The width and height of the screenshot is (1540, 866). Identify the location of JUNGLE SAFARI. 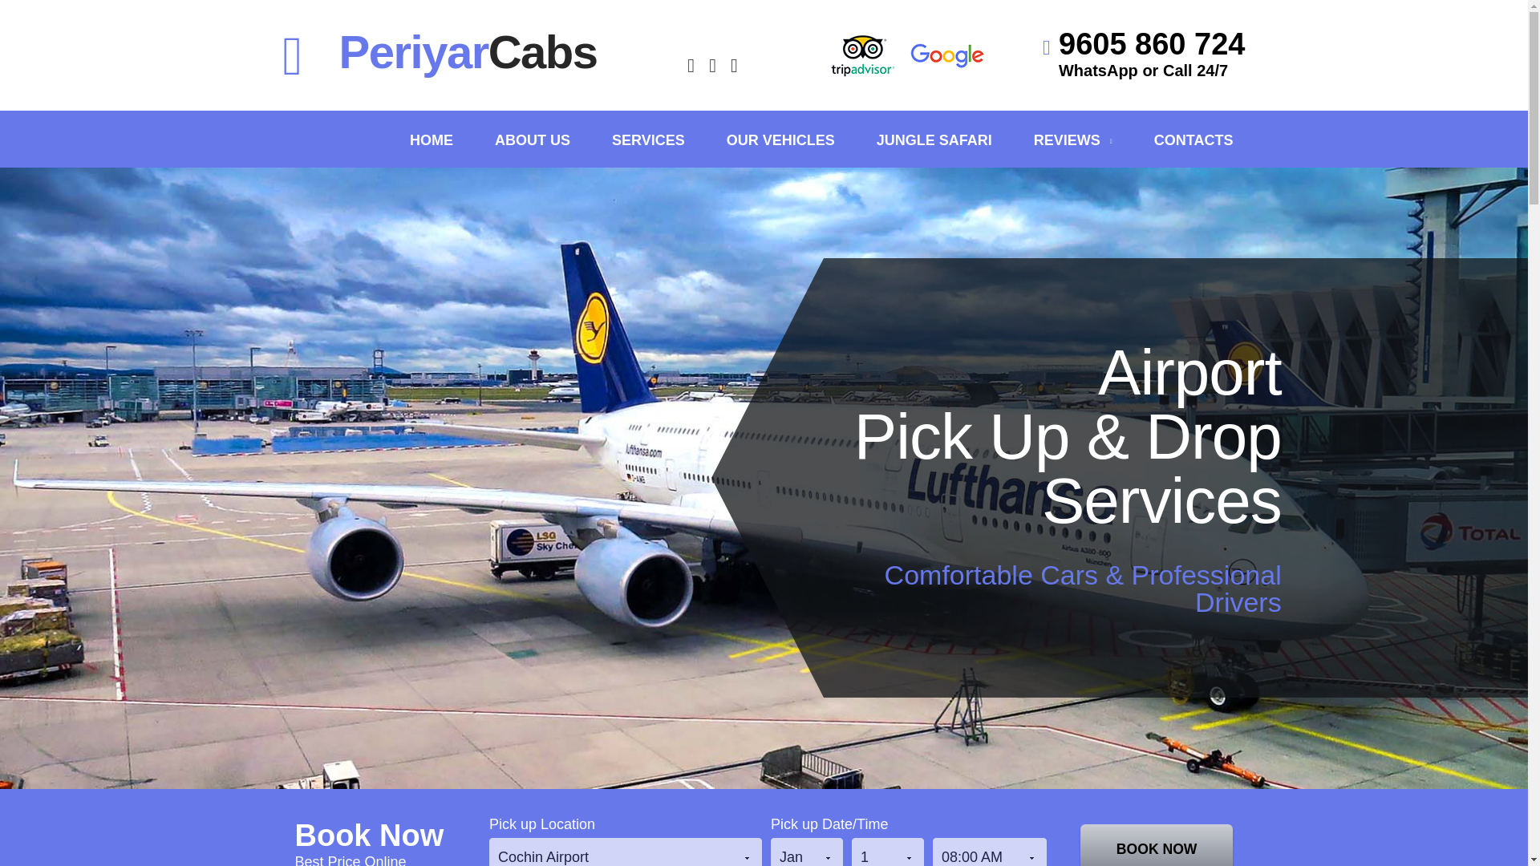
(934, 140).